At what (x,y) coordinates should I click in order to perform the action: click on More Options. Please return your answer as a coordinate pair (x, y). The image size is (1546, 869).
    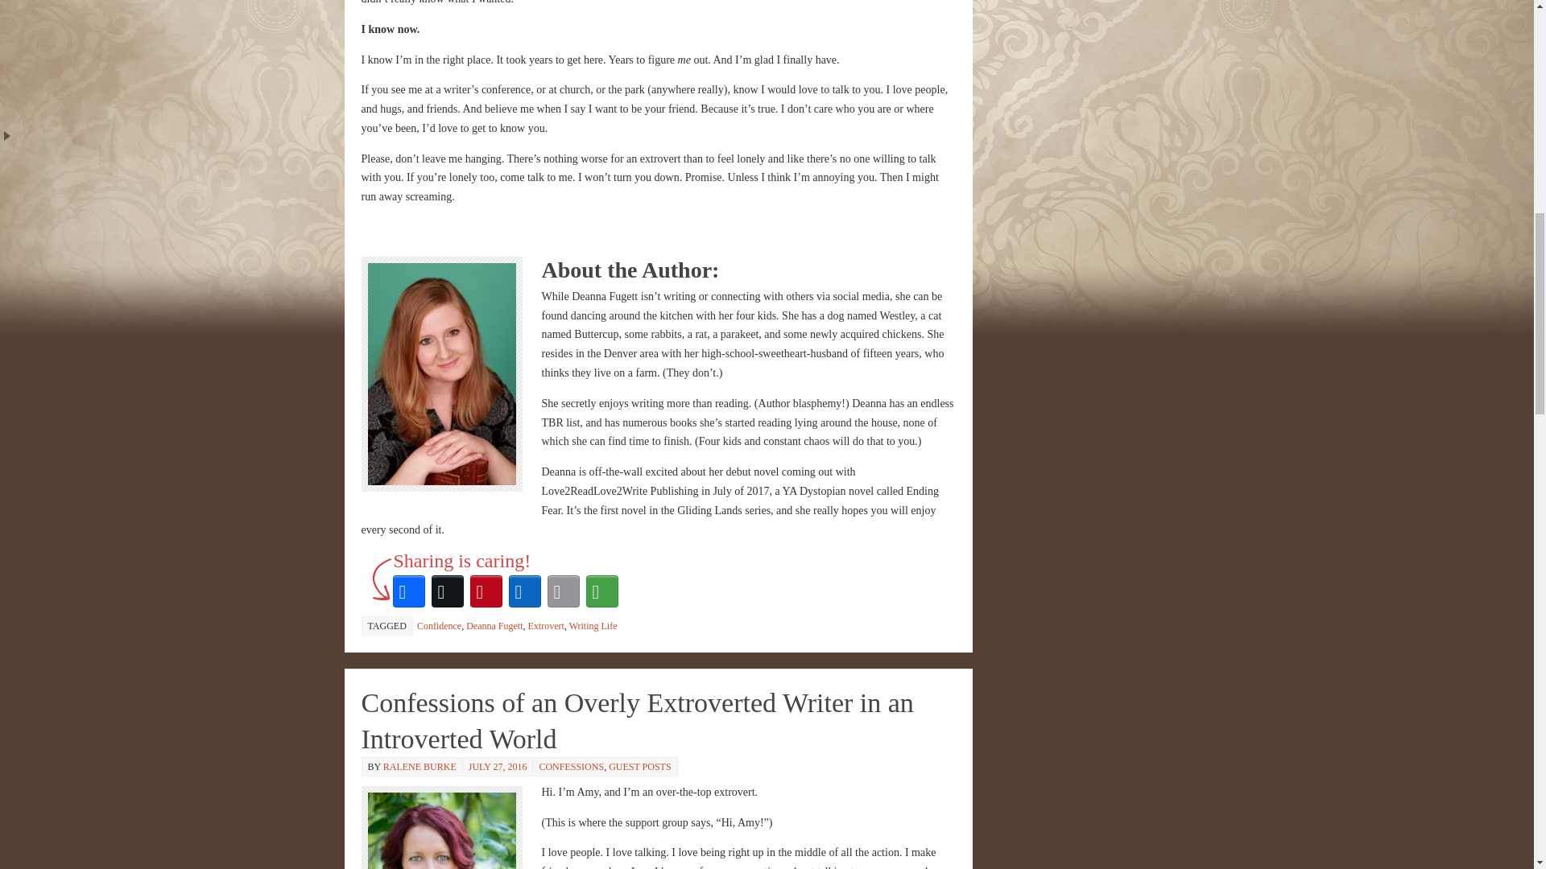
    Looking at the image, I should click on (601, 591).